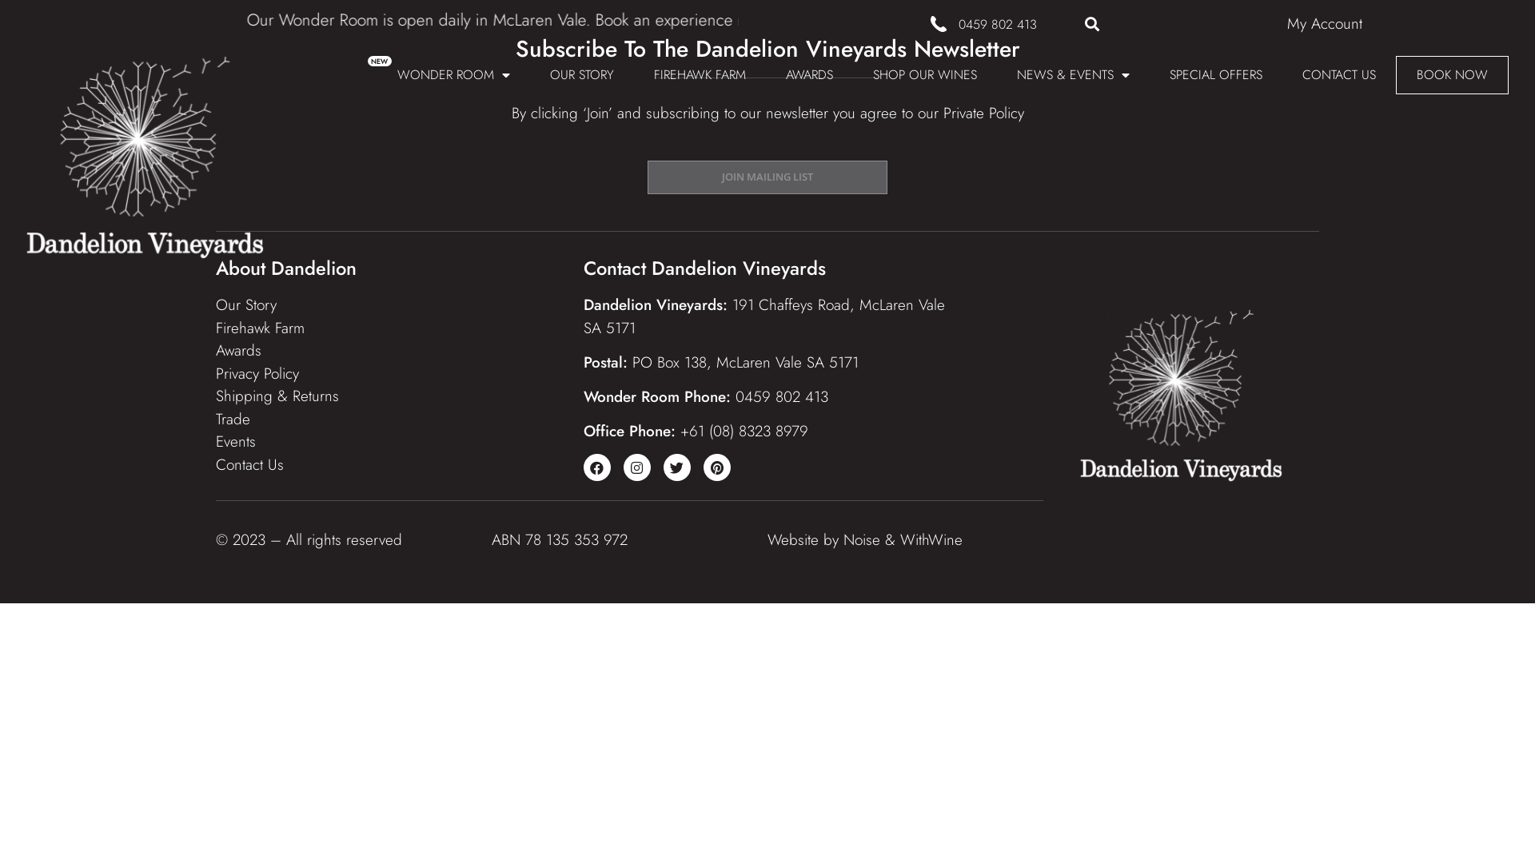  I want to click on NEWS & EVENTS, so click(1073, 75).